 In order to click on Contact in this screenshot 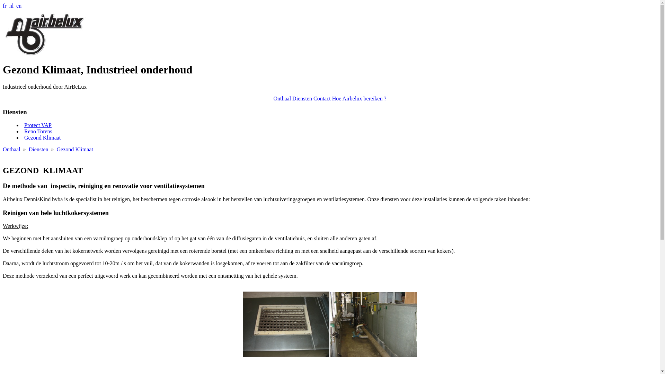, I will do `click(322, 98)`.